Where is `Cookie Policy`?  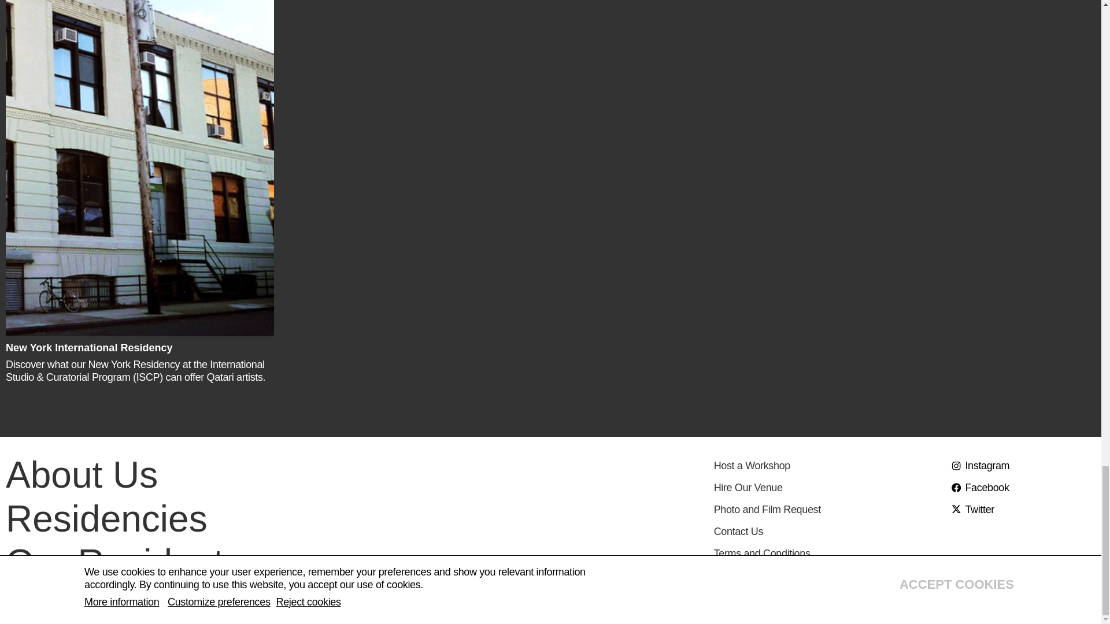 Cookie Policy is located at coordinates (826, 575).